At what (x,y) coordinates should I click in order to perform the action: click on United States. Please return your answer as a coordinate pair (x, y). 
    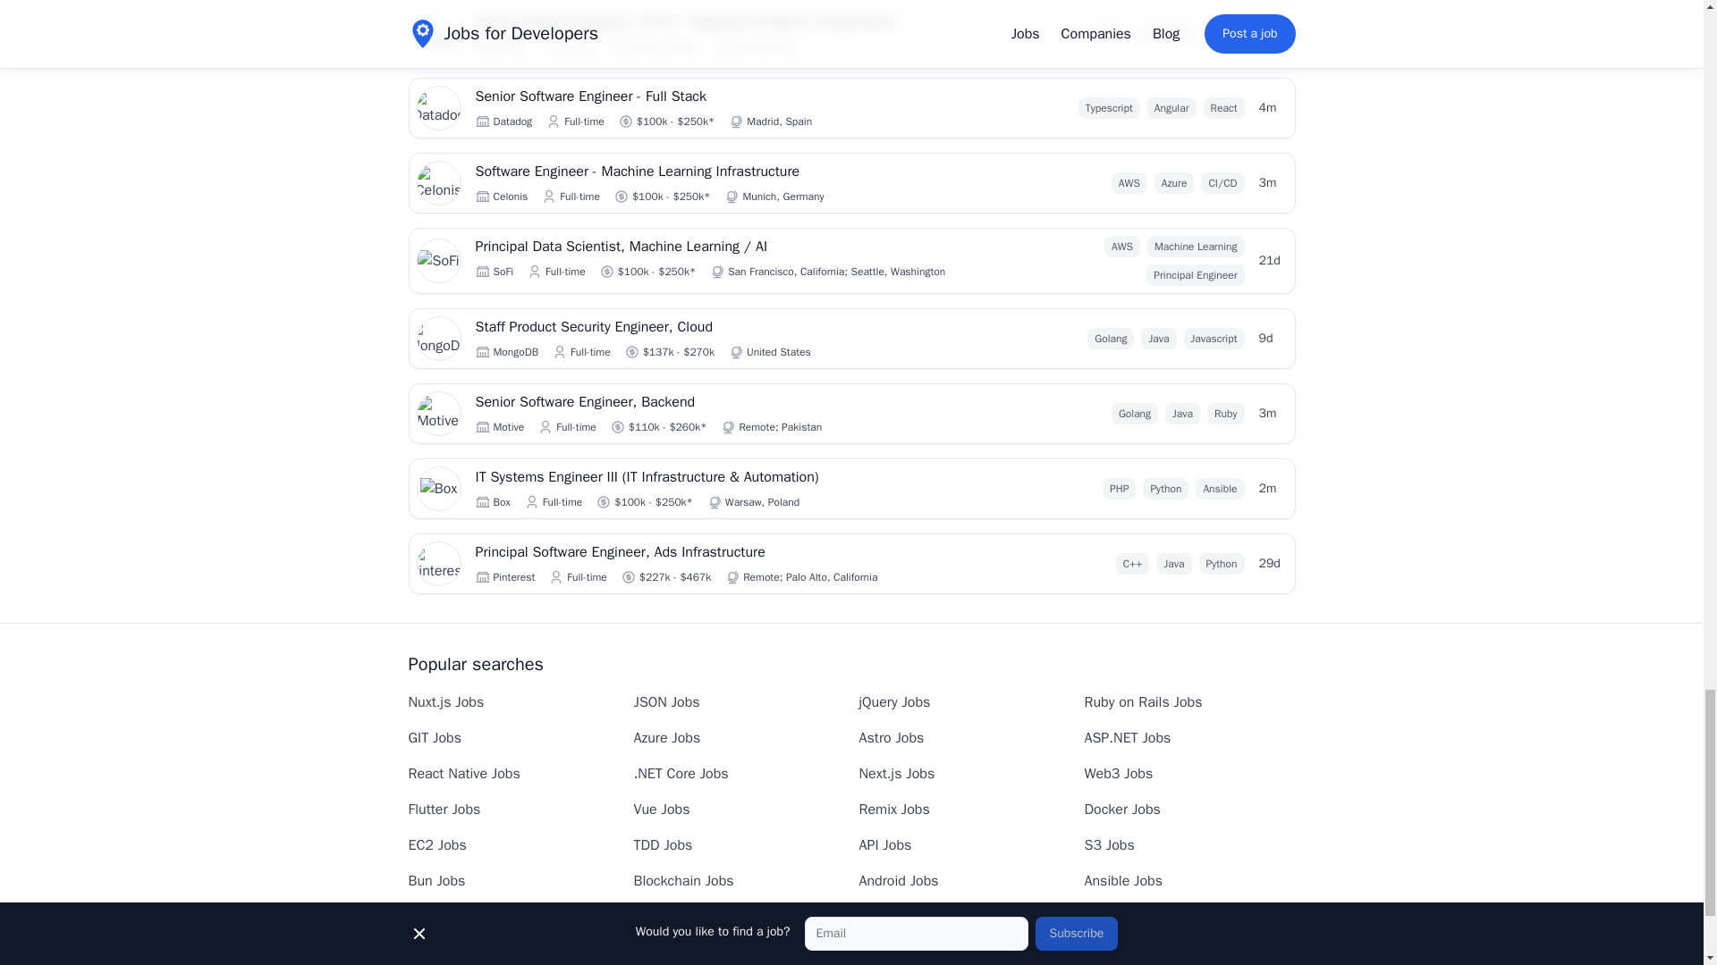
    Looking at the image, I should click on (762, 46).